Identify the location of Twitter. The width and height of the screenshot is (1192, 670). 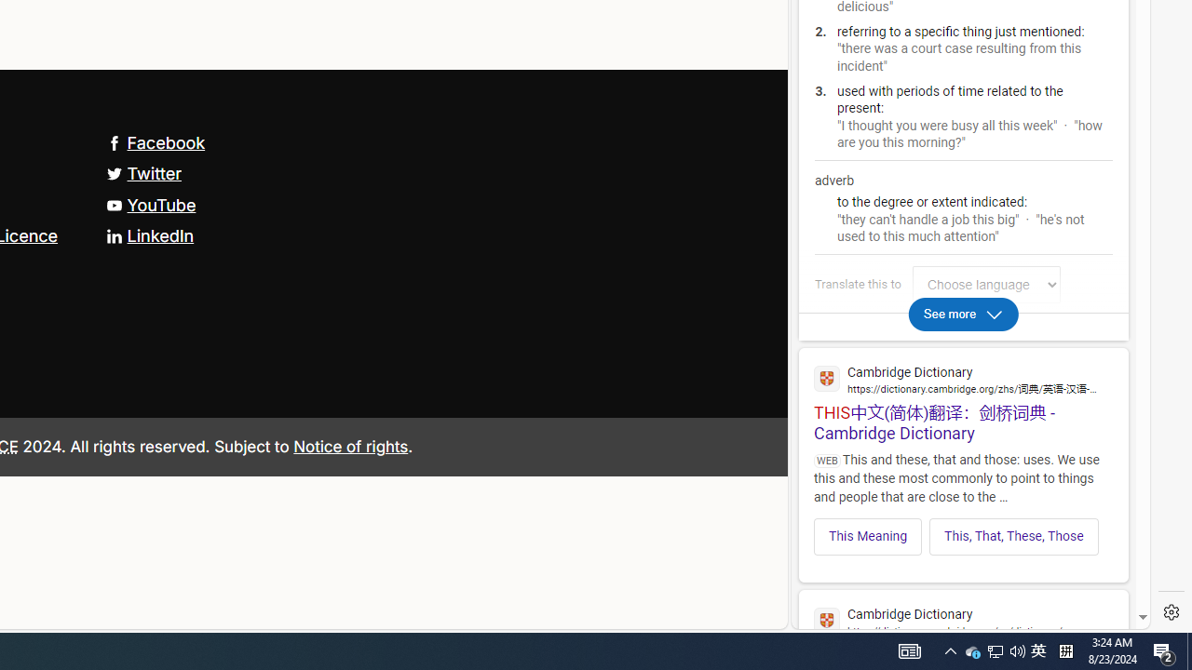
(143, 173).